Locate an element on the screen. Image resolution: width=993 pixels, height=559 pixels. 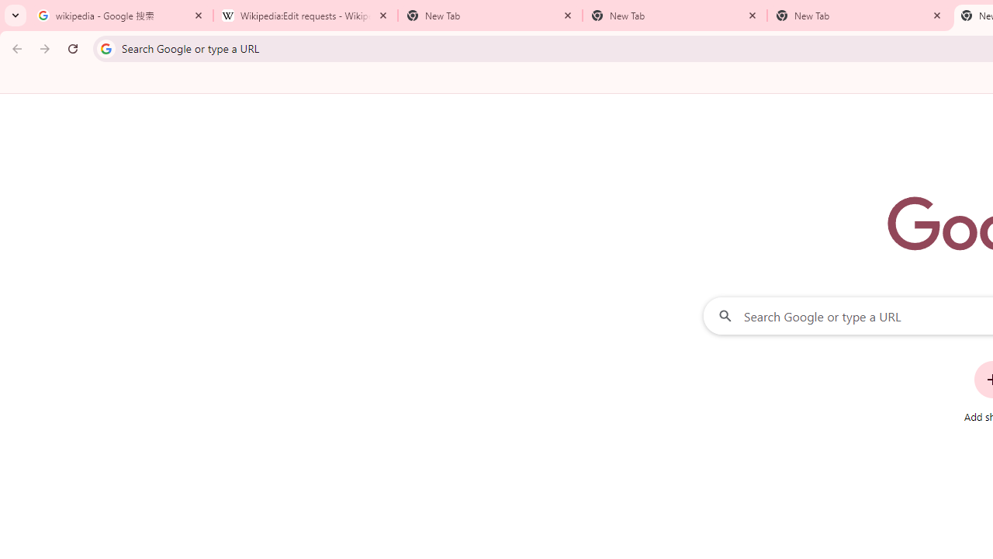
Wikipedia:Edit requests - Wikipedia is located at coordinates (306, 16).